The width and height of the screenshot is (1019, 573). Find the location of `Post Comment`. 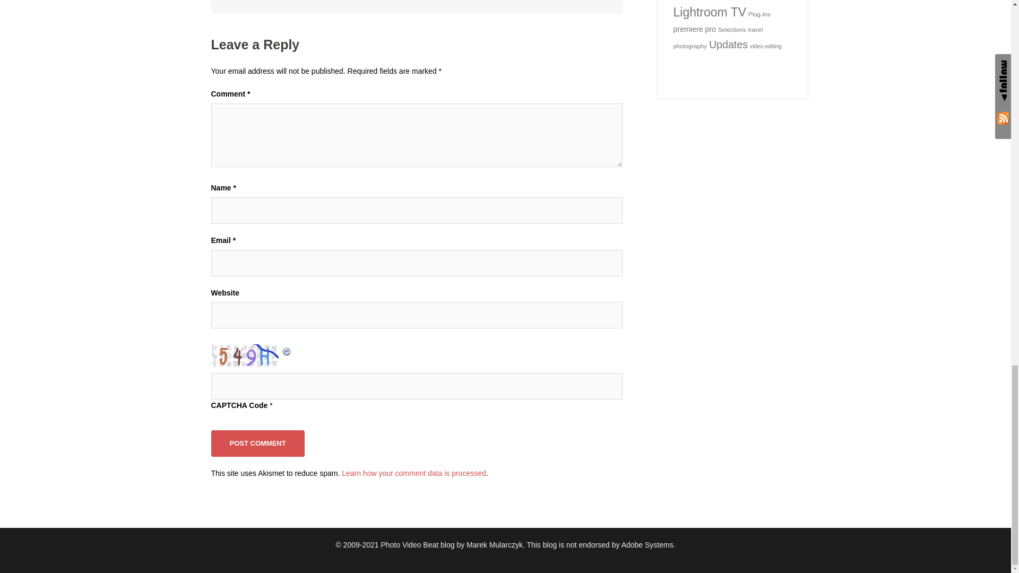

Post Comment is located at coordinates (258, 444).